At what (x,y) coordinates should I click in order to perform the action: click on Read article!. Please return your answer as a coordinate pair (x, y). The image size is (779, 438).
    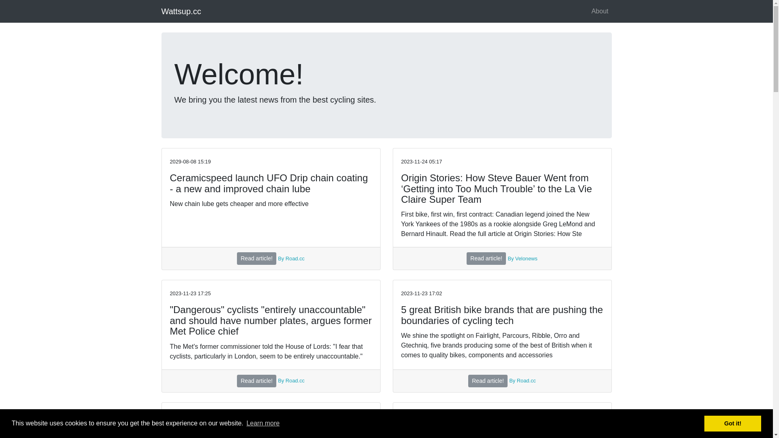
    Looking at the image, I should click on (256, 381).